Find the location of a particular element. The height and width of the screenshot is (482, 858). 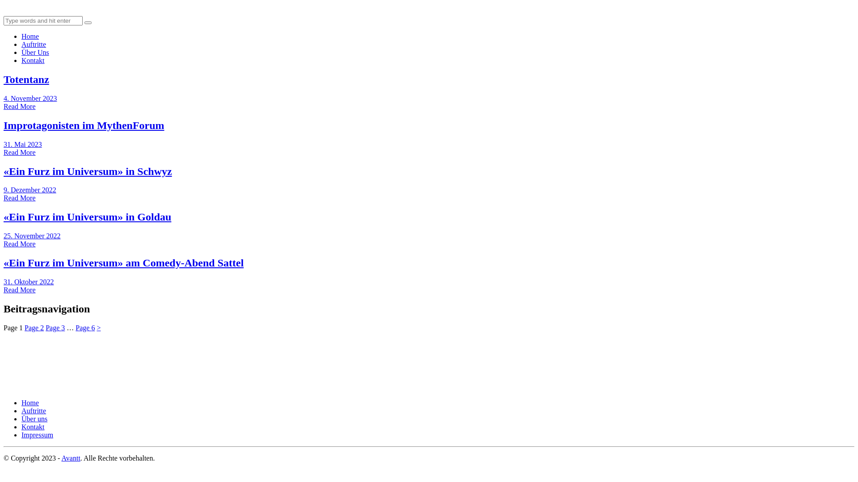

Read More is located at coordinates (20, 153).